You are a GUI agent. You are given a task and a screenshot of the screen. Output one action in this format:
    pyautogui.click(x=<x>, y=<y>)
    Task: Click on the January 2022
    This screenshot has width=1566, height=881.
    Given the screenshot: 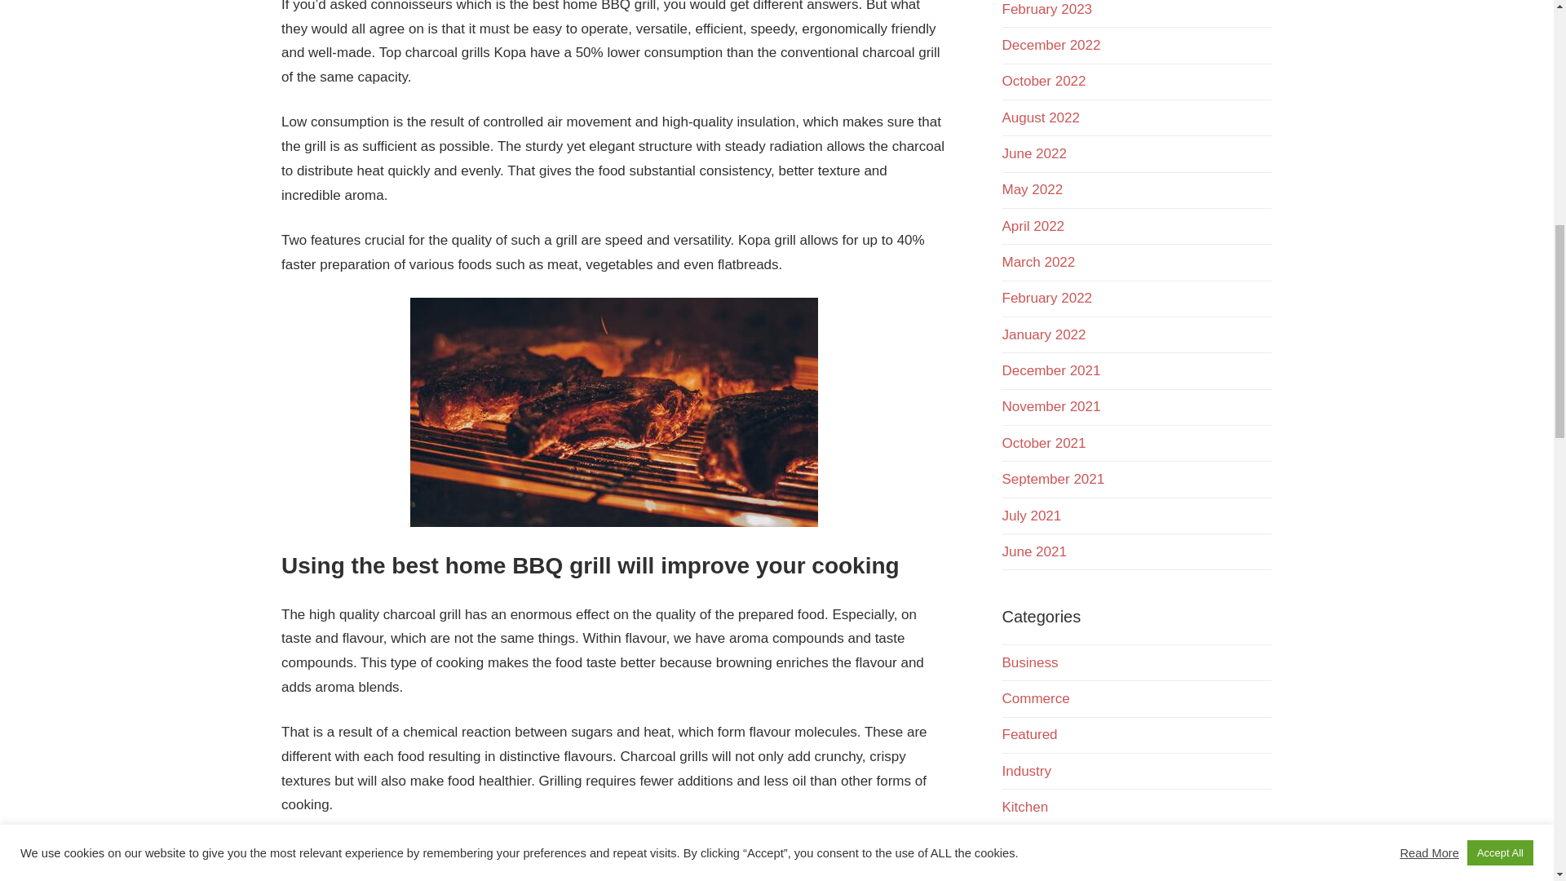 What is the action you would take?
    pyautogui.click(x=1043, y=334)
    